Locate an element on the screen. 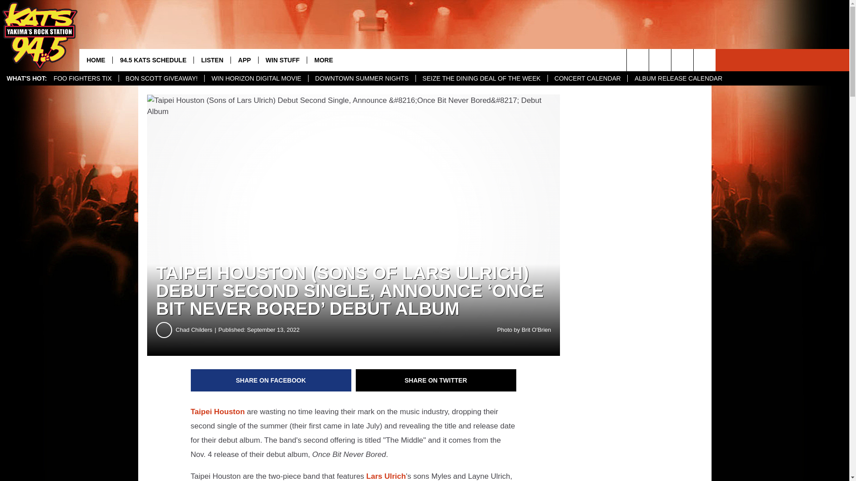 This screenshot has height=481, width=856. LISTEN is located at coordinates (211, 60).